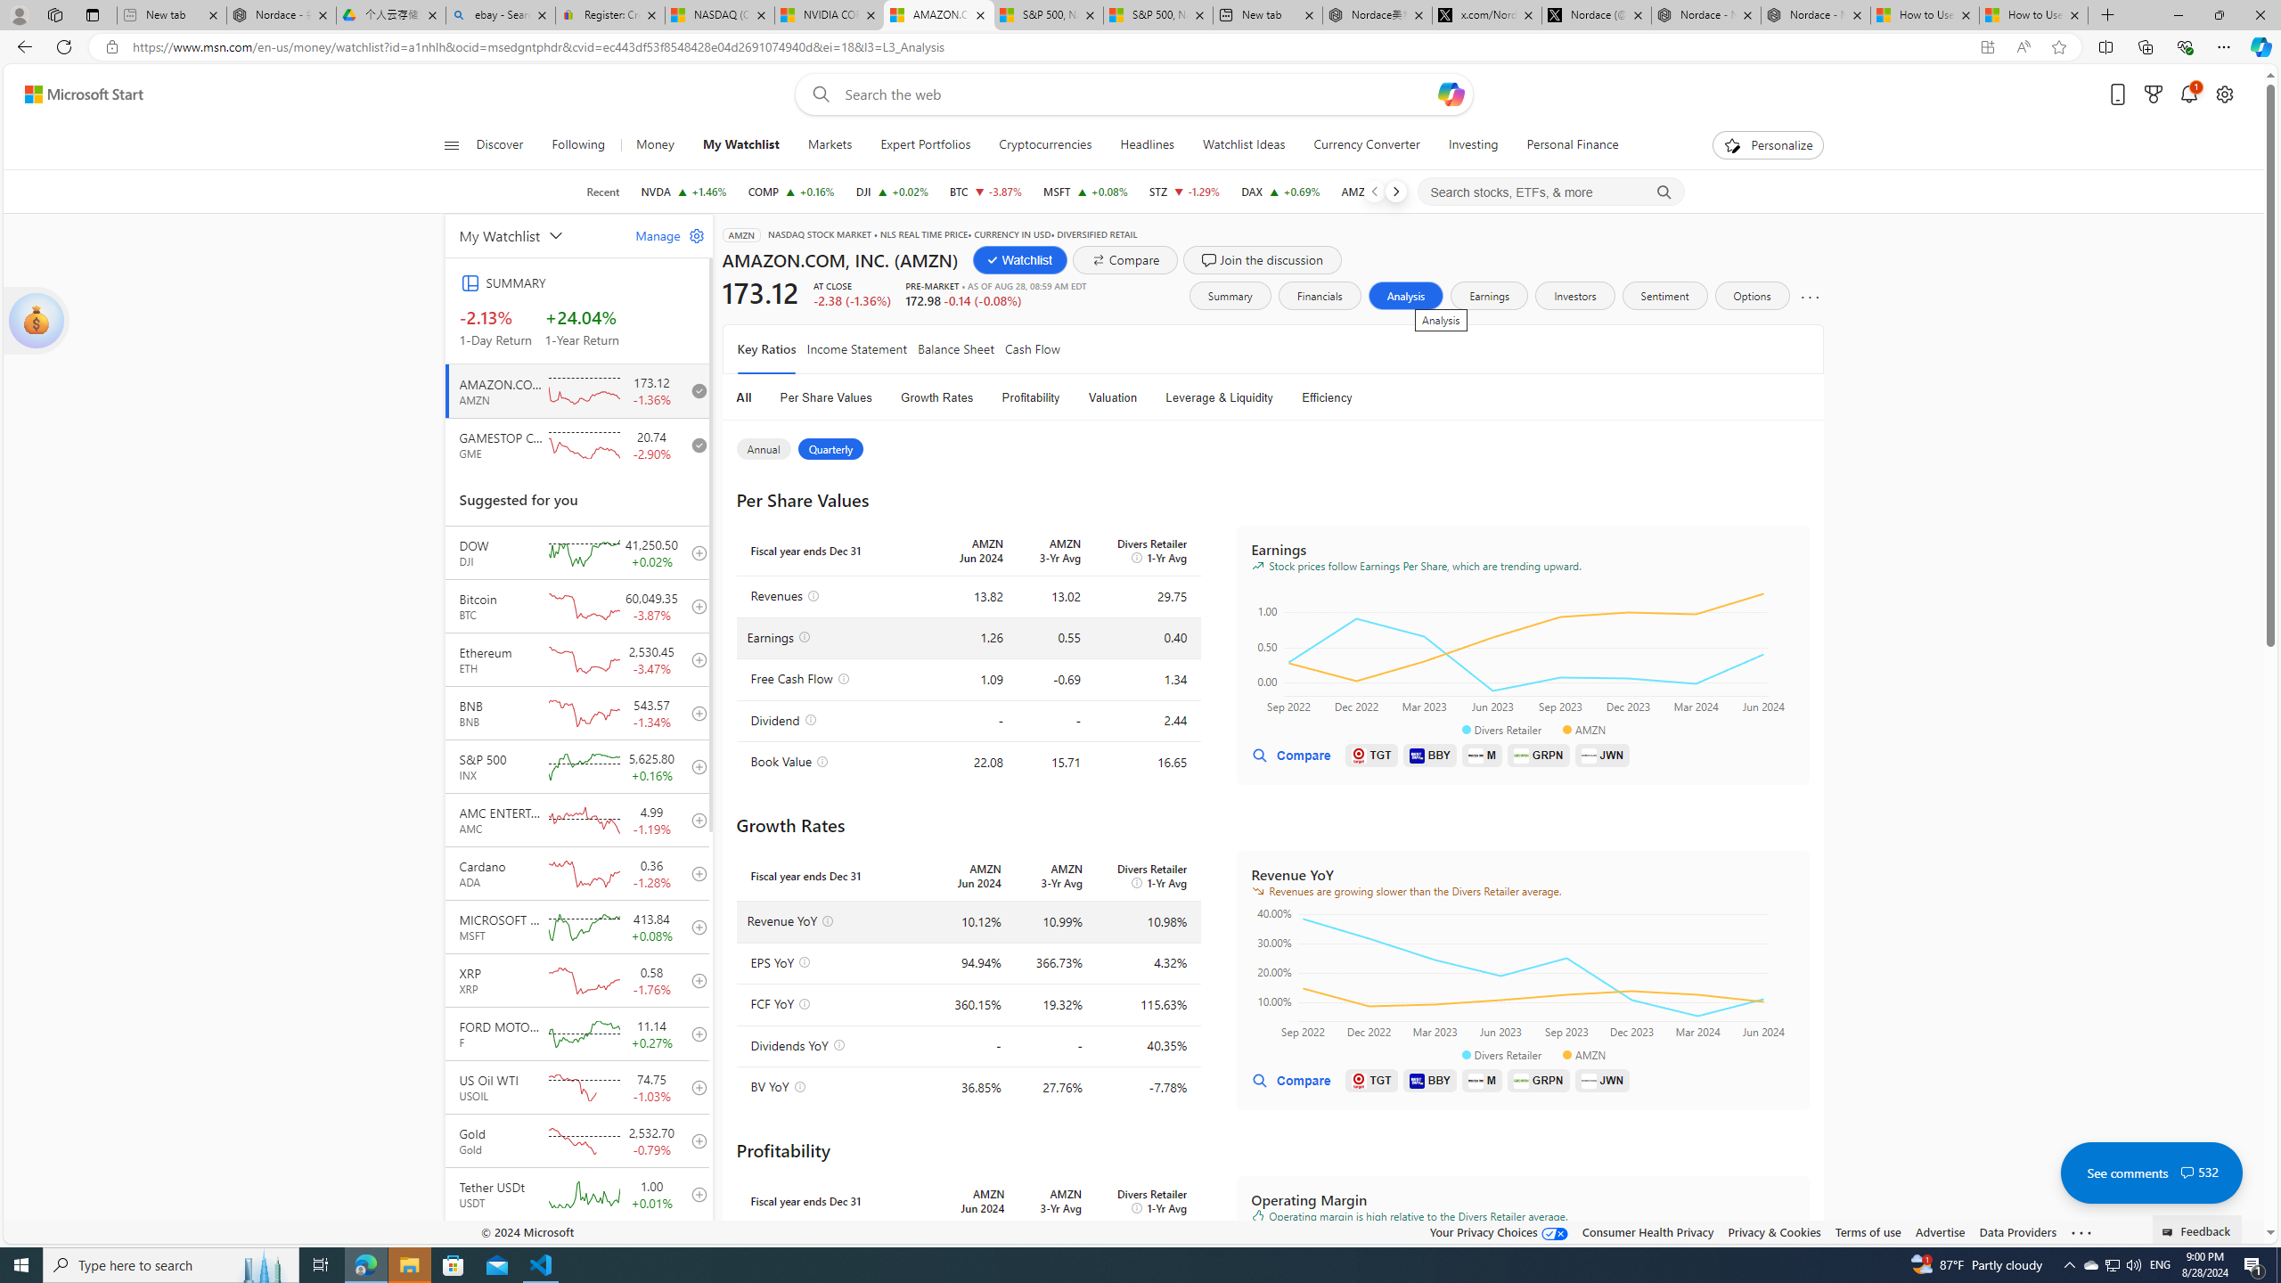 The image size is (2281, 1283). I want to click on Cryptocurrencies, so click(1045, 145).